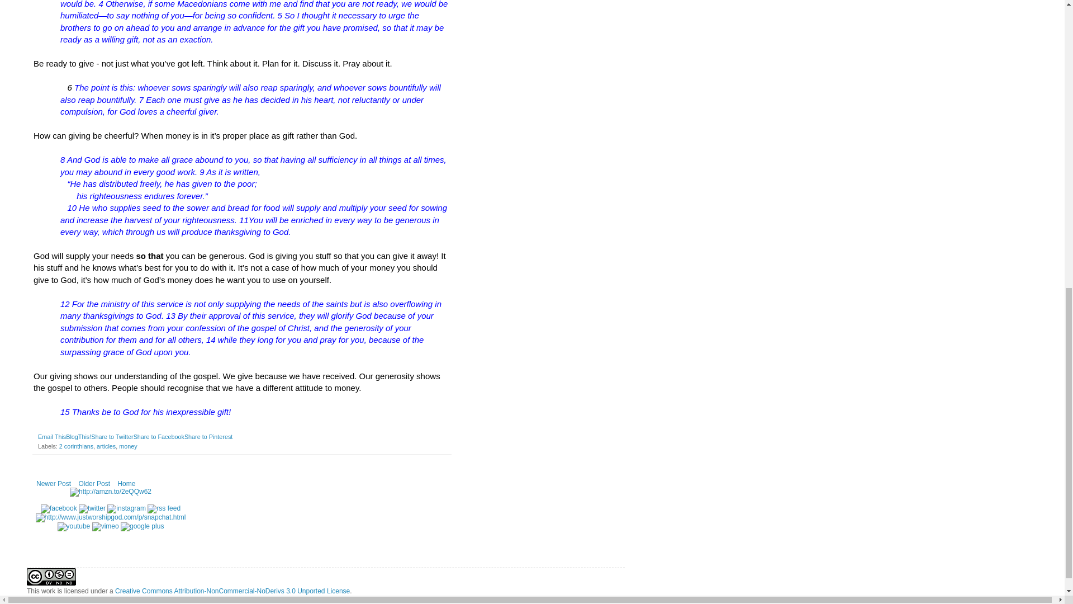 The width and height of the screenshot is (1073, 604). What do you see at coordinates (159, 437) in the screenshot?
I see `Share to Facebook` at bounding box center [159, 437].